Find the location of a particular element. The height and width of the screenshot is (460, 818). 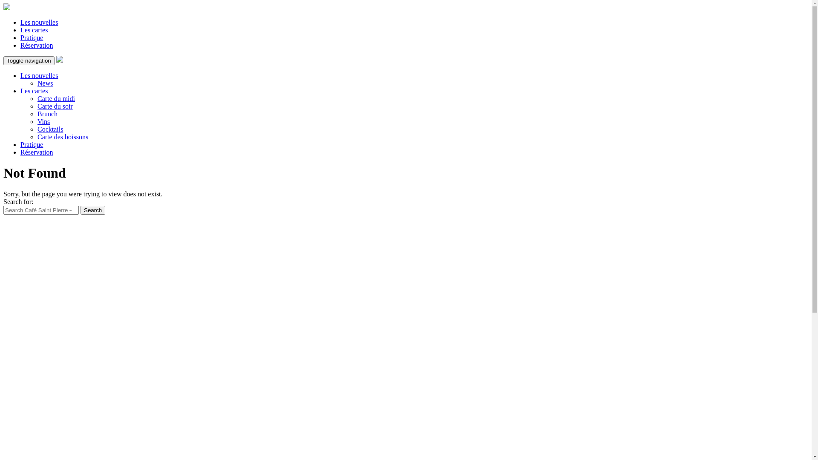

News is located at coordinates (45, 83).